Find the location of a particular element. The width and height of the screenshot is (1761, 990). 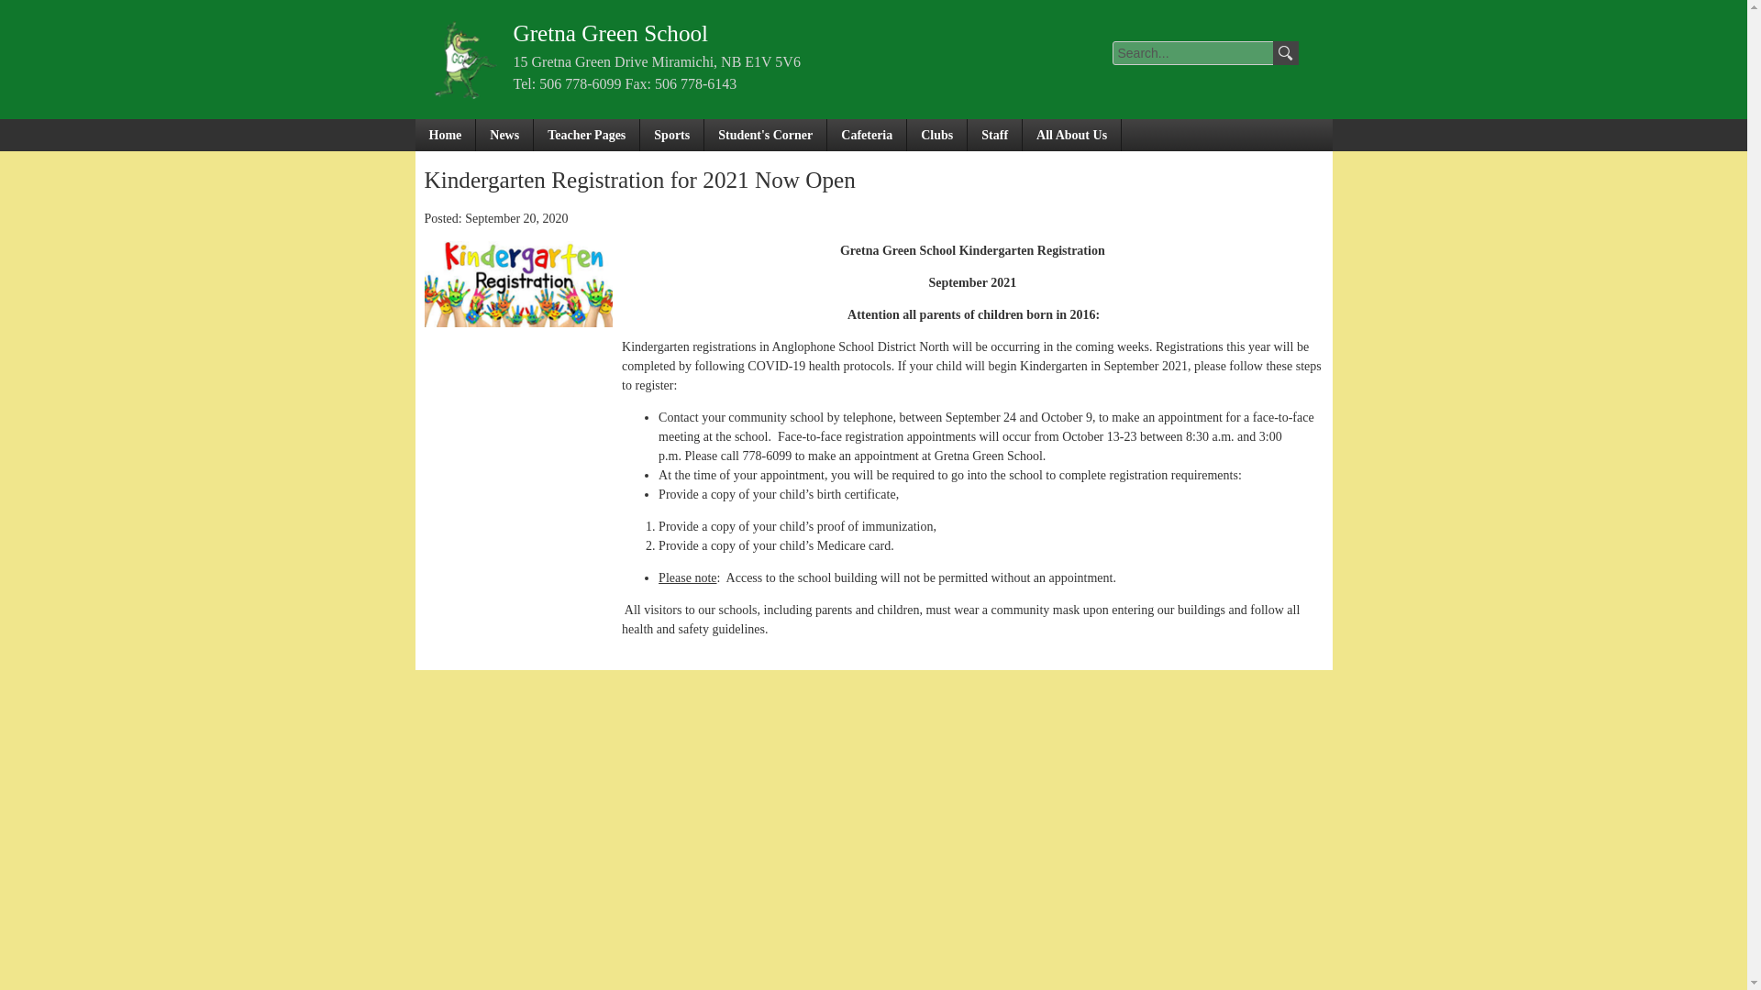

Gretna Green School is located at coordinates (611, 33).